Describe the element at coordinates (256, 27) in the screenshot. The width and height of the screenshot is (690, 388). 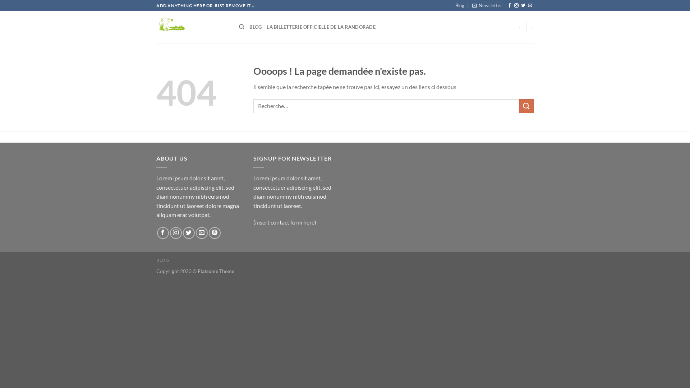
I see `BLOG` at that location.